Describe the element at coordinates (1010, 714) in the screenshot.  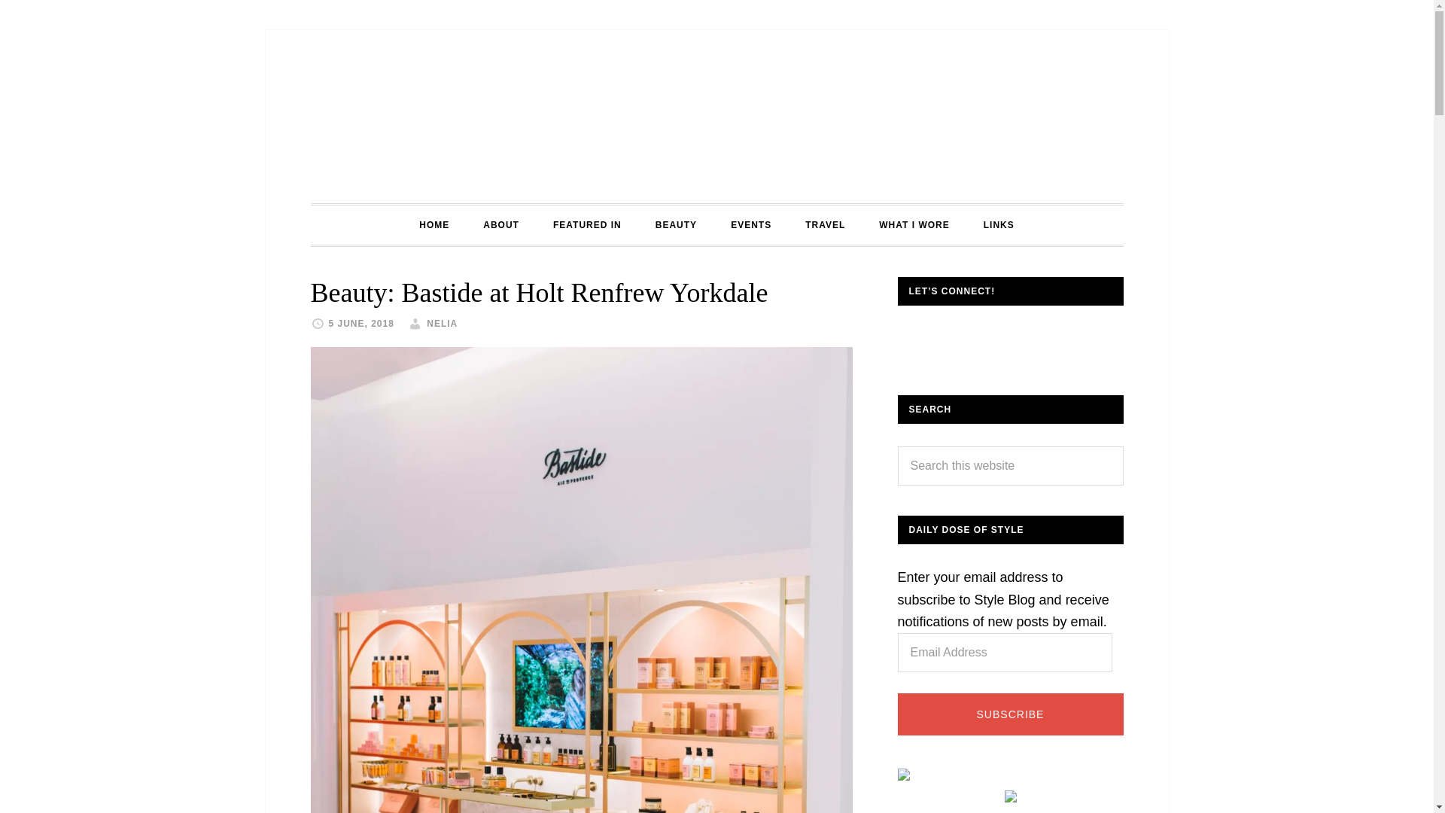
I see `SUBSCRIBE` at that location.